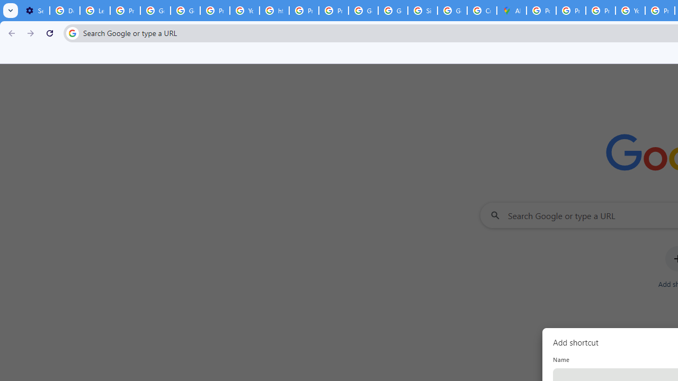 The width and height of the screenshot is (678, 381). Describe the element at coordinates (72, 33) in the screenshot. I see `Search icon` at that location.